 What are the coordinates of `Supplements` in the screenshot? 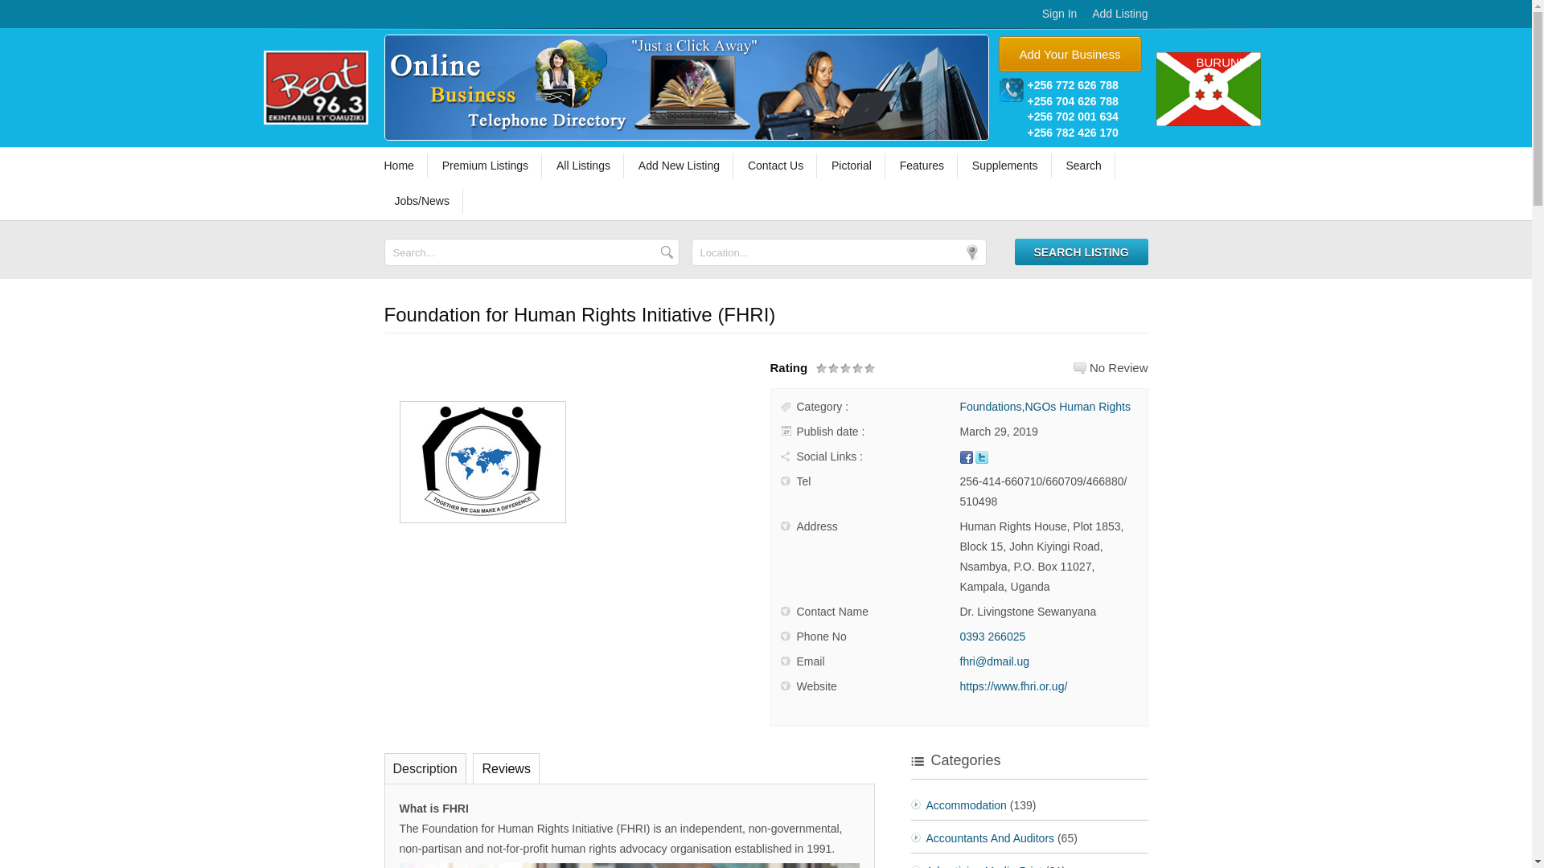 It's located at (1007, 166).